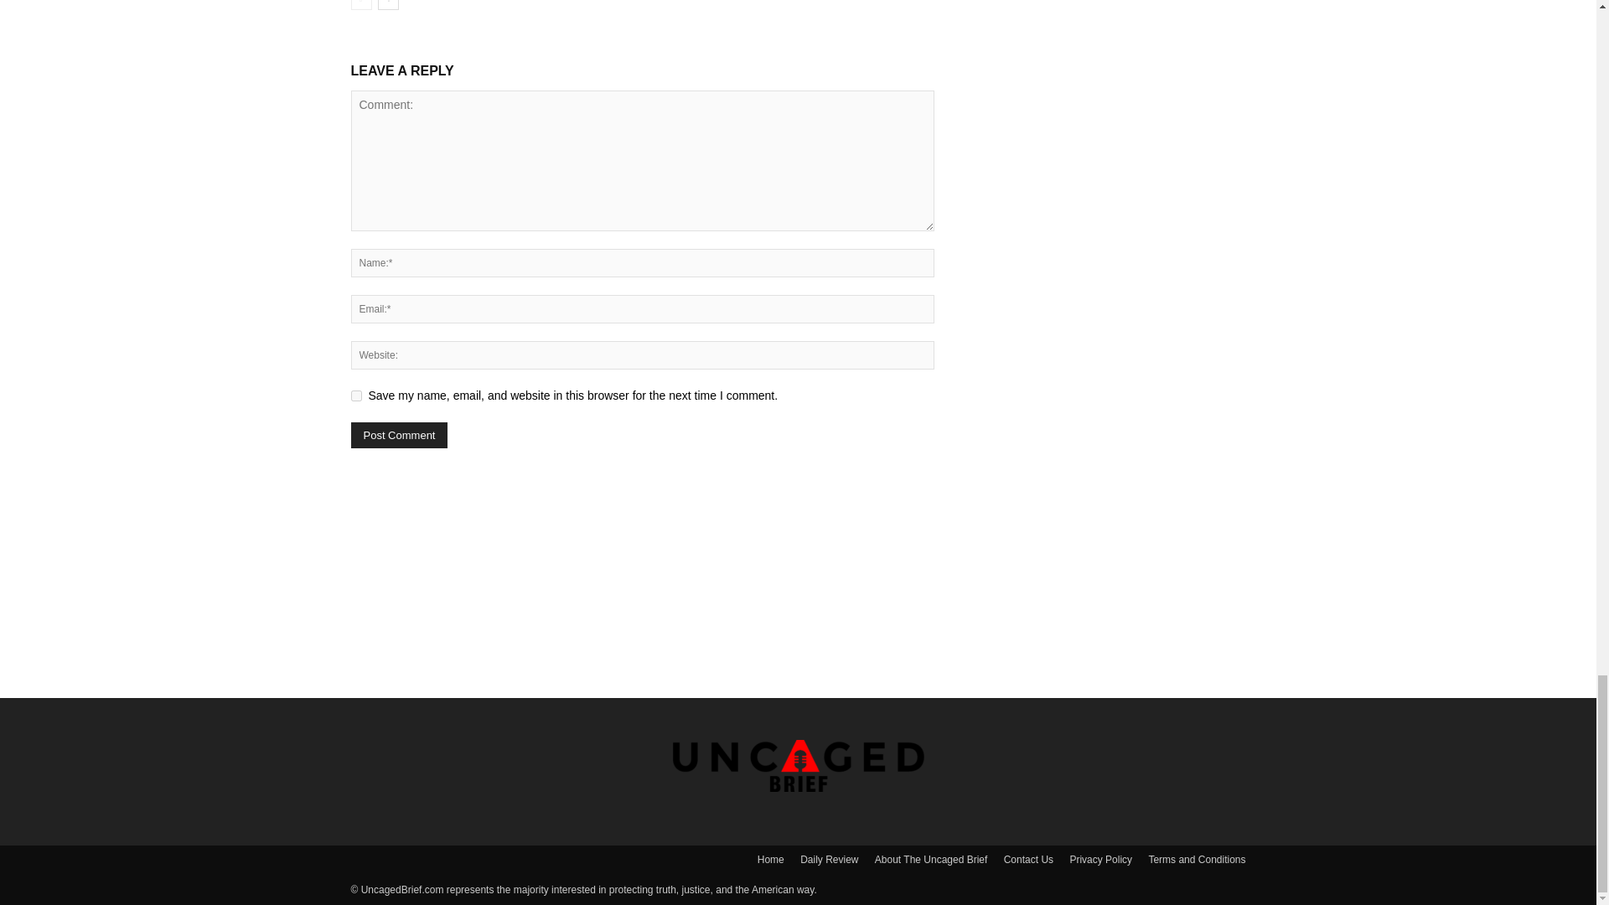 The width and height of the screenshot is (1609, 905). I want to click on yes, so click(355, 396).